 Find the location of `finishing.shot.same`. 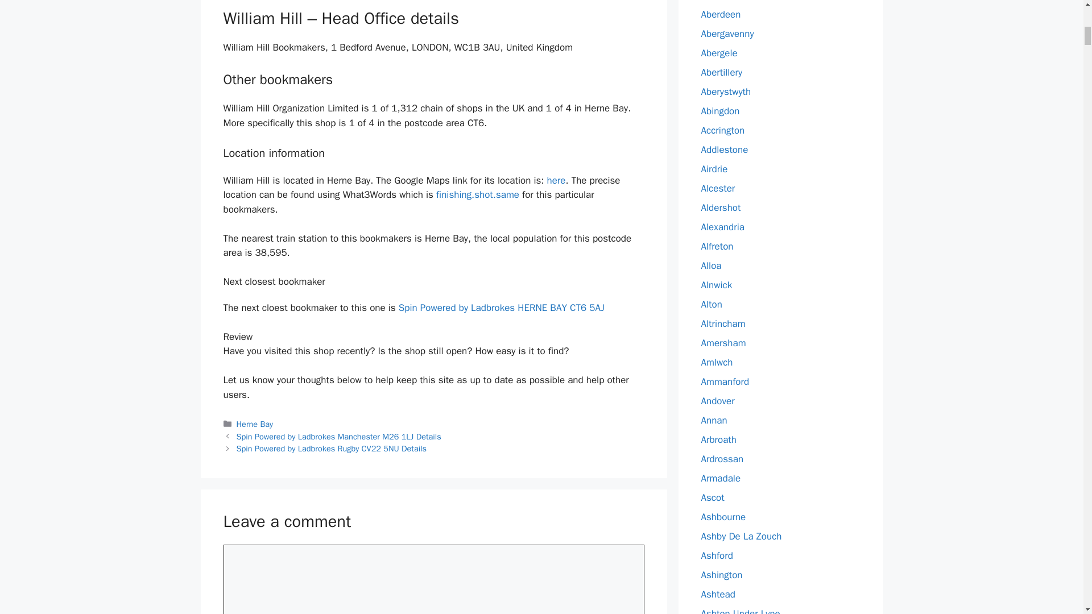

finishing.shot.same is located at coordinates (478, 194).